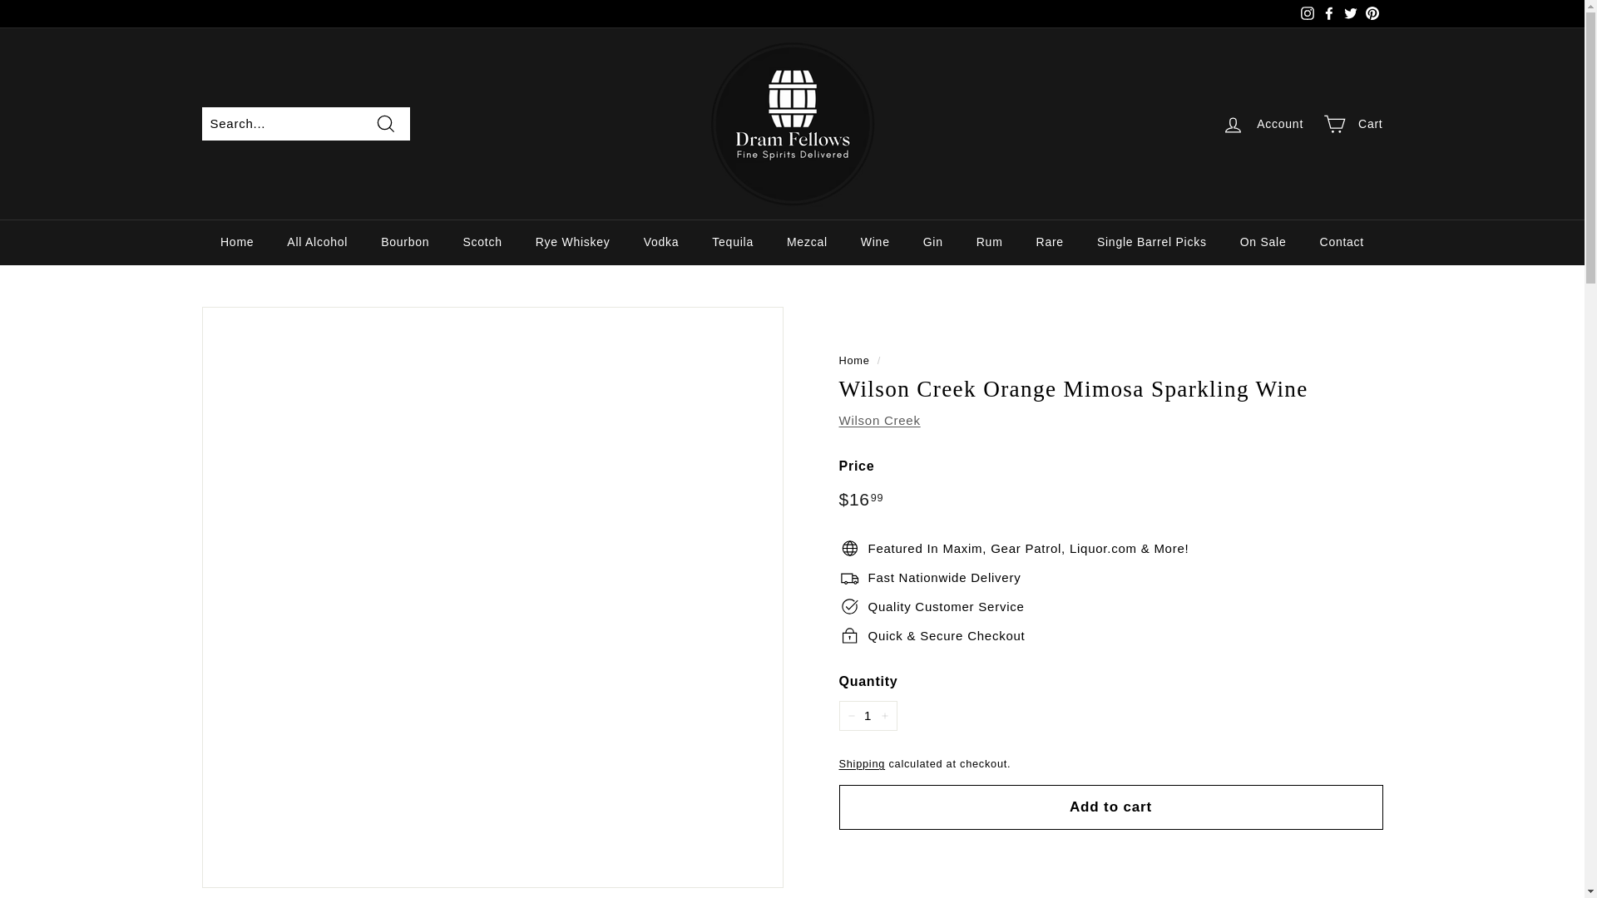 The height and width of the screenshot is (898, 1597). I want to click on Rare, so click(1050, 241).